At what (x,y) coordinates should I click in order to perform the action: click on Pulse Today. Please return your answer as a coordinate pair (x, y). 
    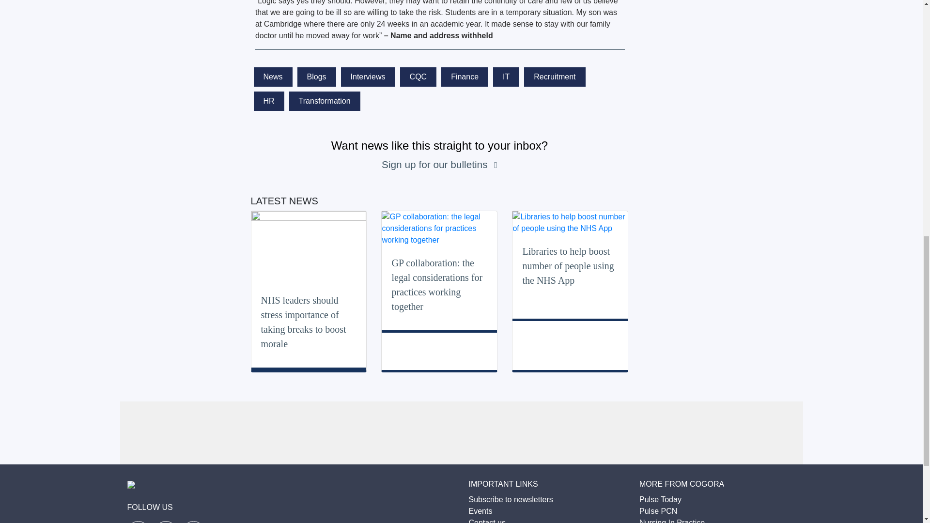
    Looking at the image, I should click on (661, 499).